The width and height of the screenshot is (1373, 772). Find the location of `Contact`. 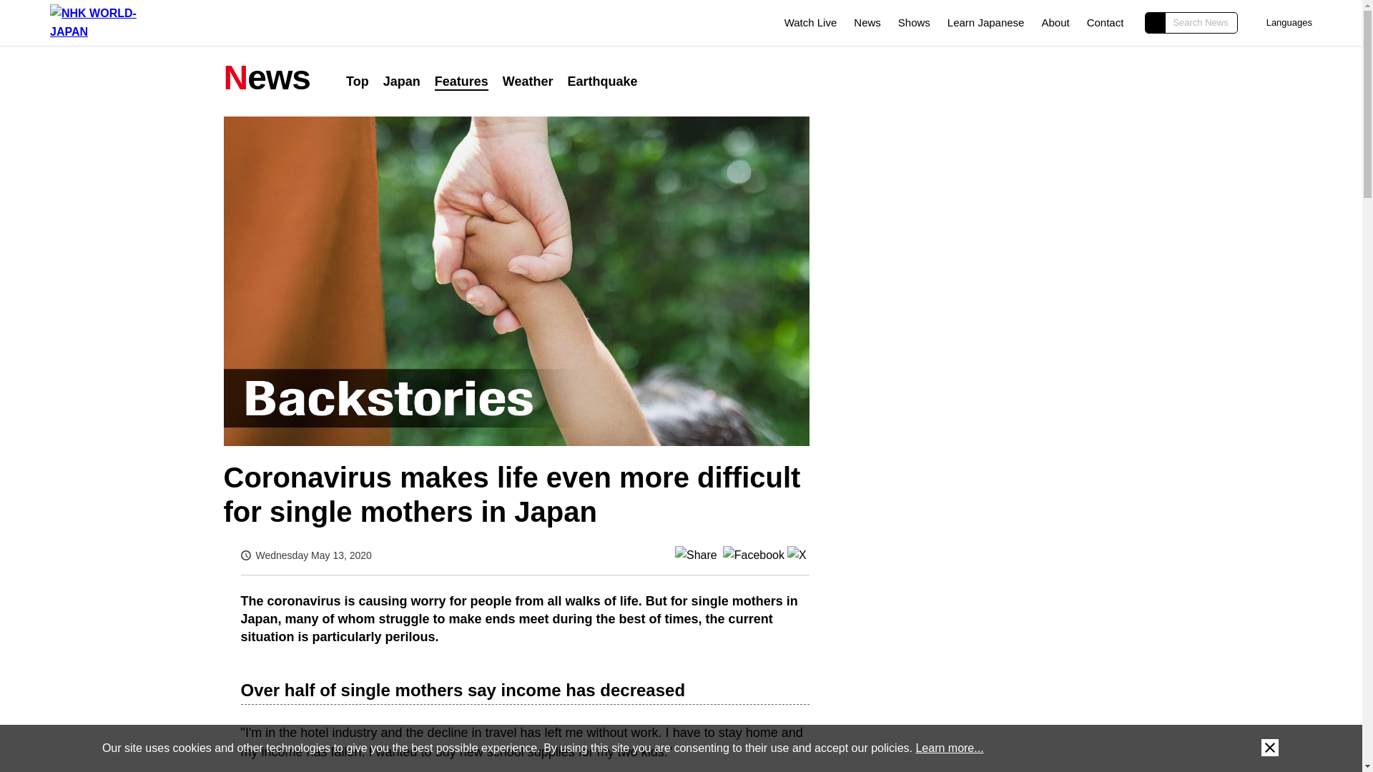

Contact is located at coordinates (1106, 21).